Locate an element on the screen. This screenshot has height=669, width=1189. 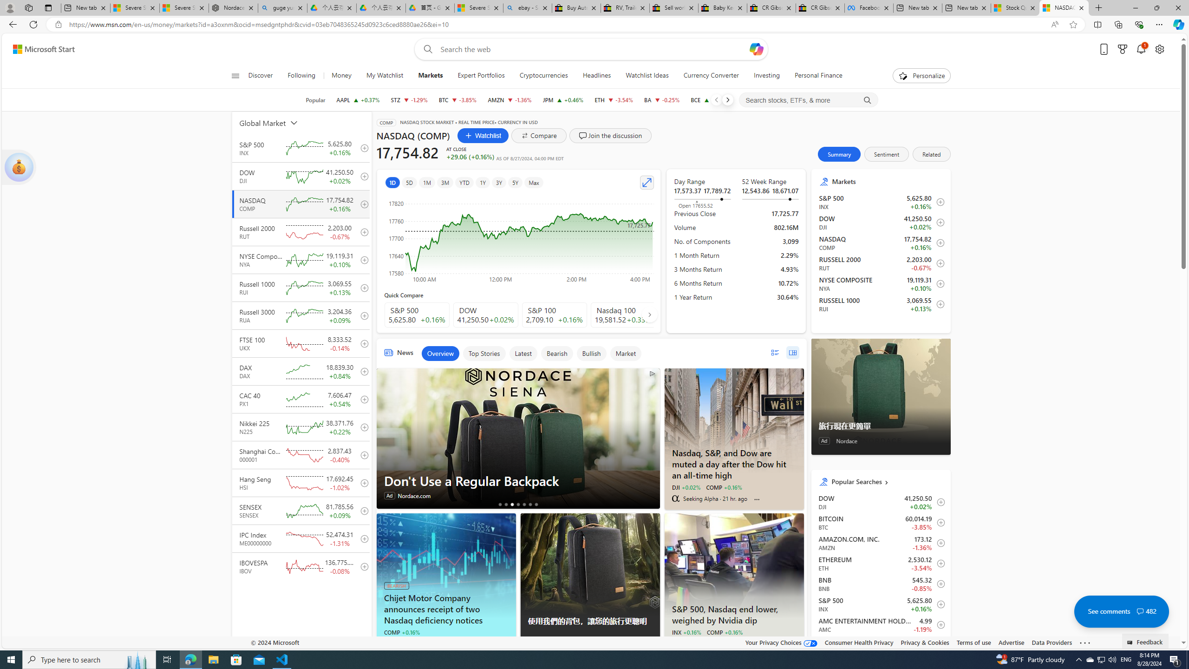
Feedback is located at coordinates (1145, 641).